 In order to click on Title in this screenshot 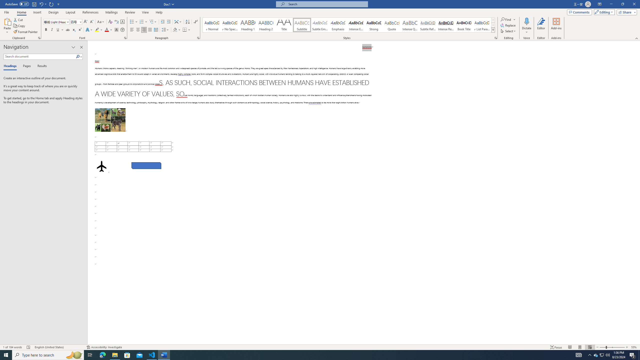, I will do `click(284, 25)`.